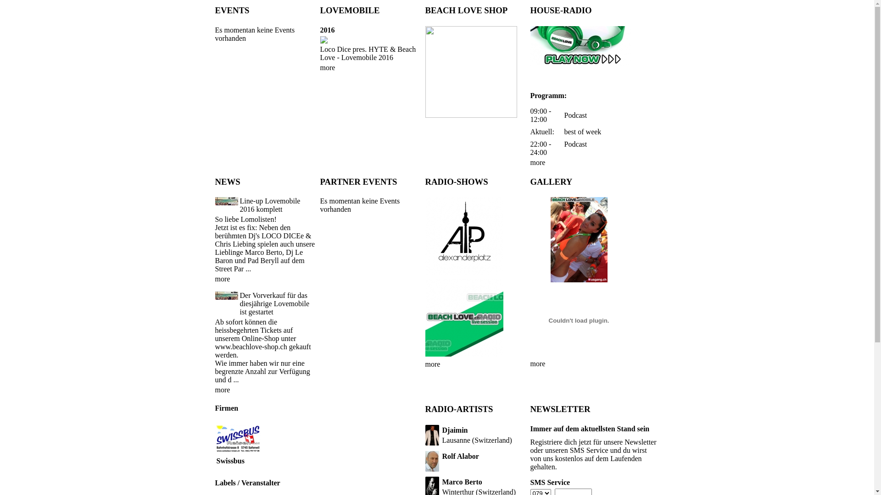 This screenshot has height=495, width=881. I want to click on more, so click(328, 67).